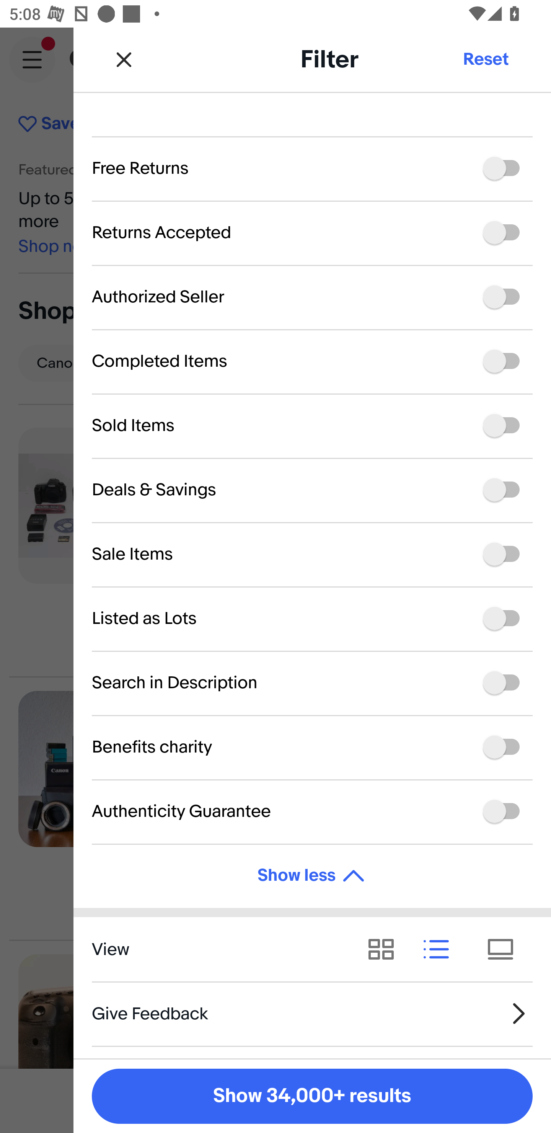 This screenshot has width=551, height=1133. What do you see at coordinates (312, 233) in the screenshot?
I see `Returns Accepted` at bounding box center [312, 233].